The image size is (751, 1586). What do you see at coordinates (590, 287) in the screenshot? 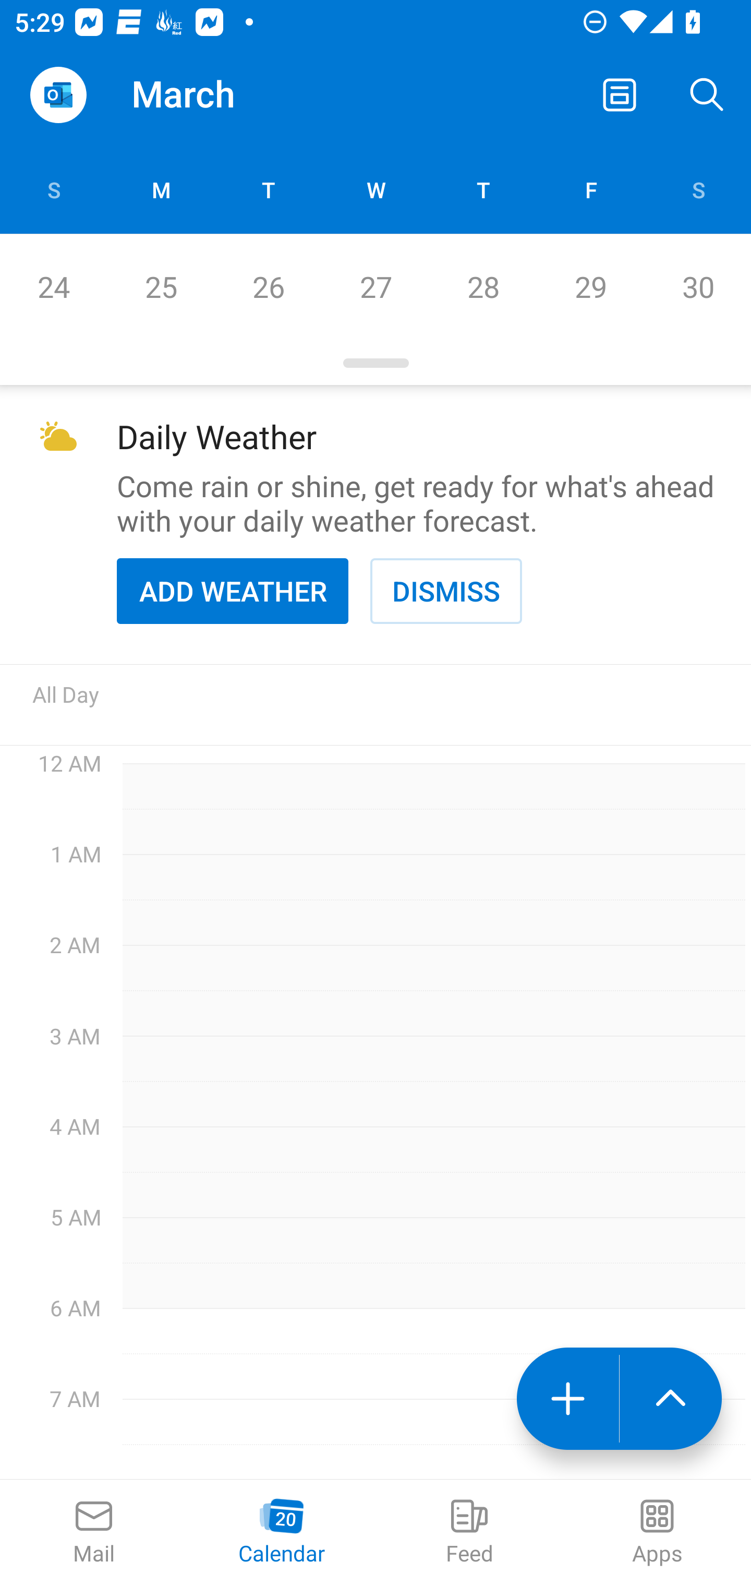
I see `29 Friday, March 29` at bounding box center [590, 287].